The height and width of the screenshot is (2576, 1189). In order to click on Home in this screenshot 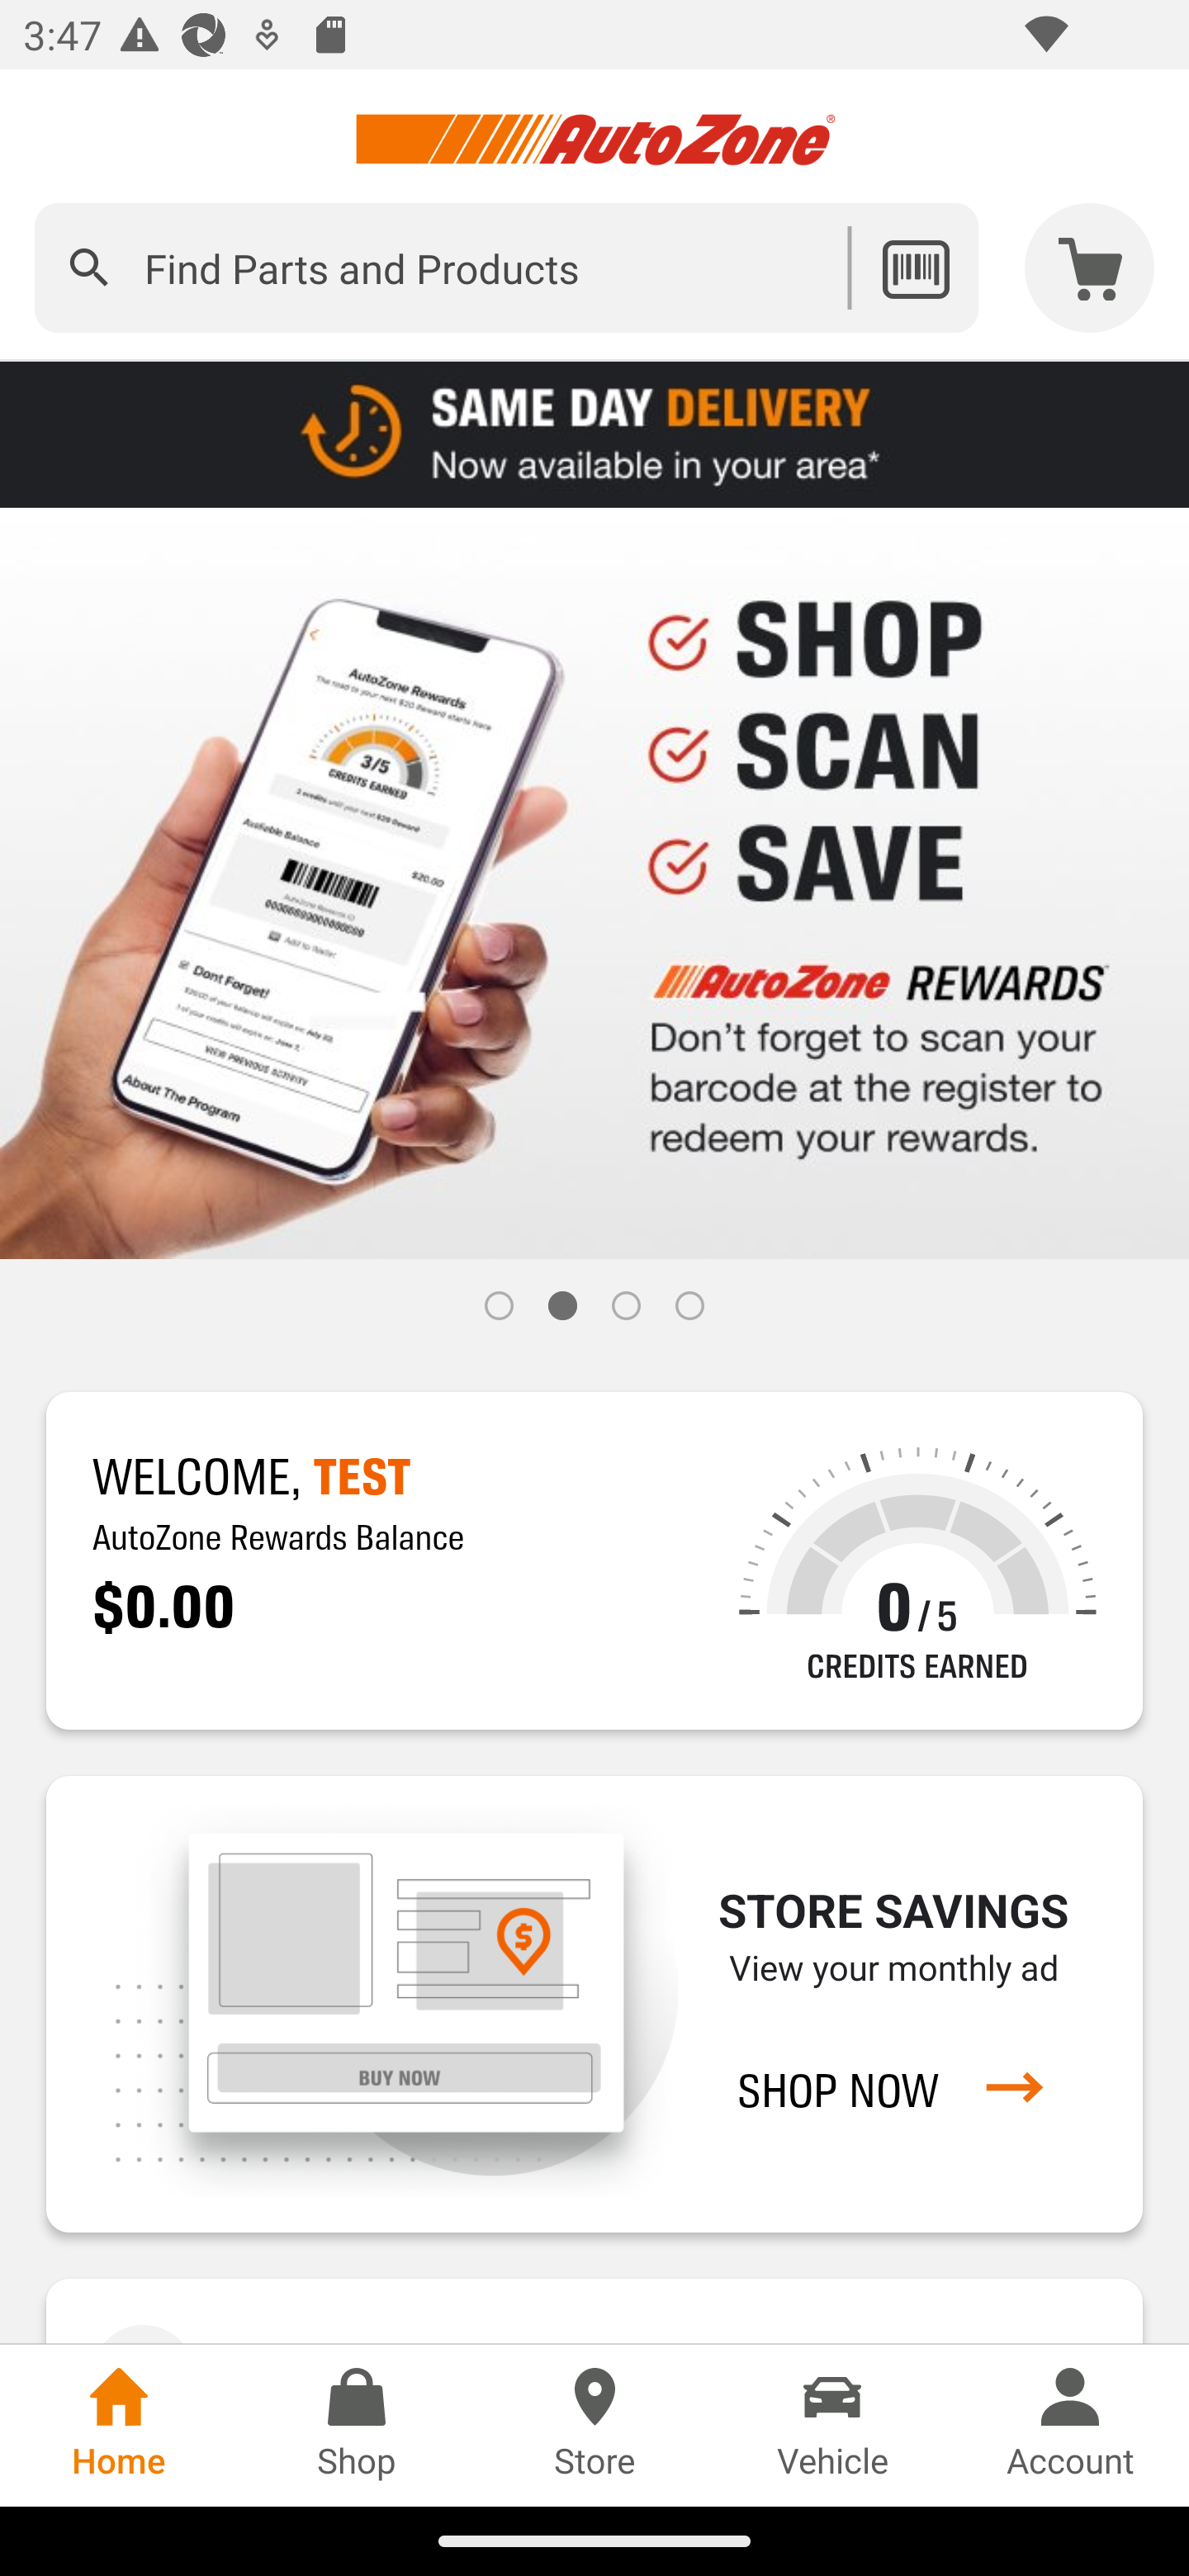, I will do `click(119, 2425)`.